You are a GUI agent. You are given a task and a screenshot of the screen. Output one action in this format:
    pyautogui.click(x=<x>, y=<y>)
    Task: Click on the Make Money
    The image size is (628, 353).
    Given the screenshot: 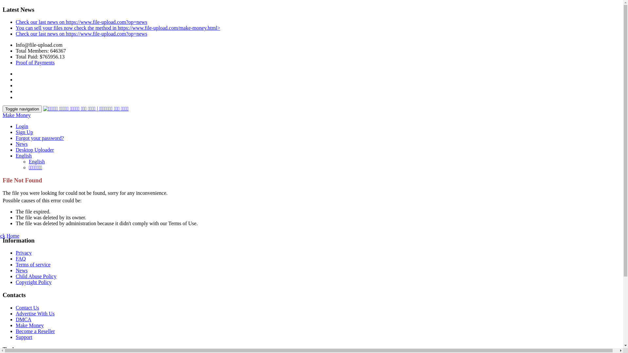 What is the action you would take?
    pyautogui.click(x=30, y=326)
    